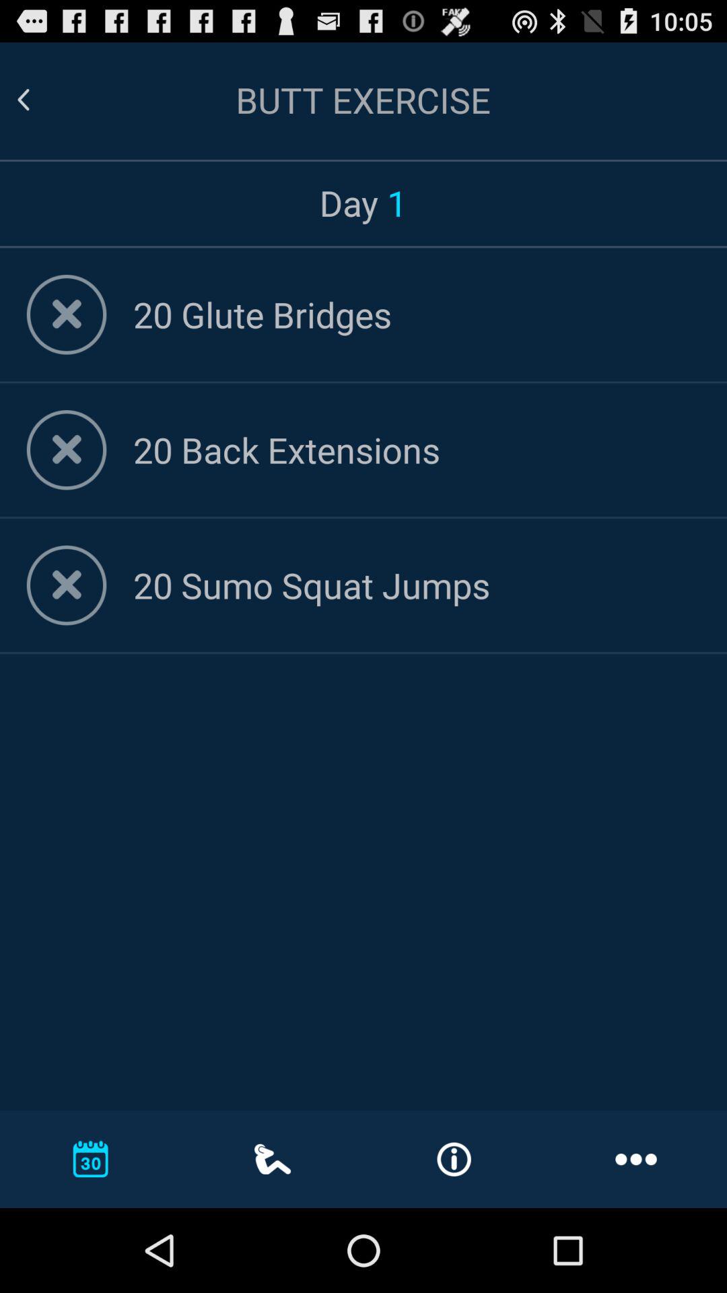  What do you see at coordinates (417, 450) in the screenshot?
I see `select the app below 20 glute bridges app` at bounding box center [417, 450].